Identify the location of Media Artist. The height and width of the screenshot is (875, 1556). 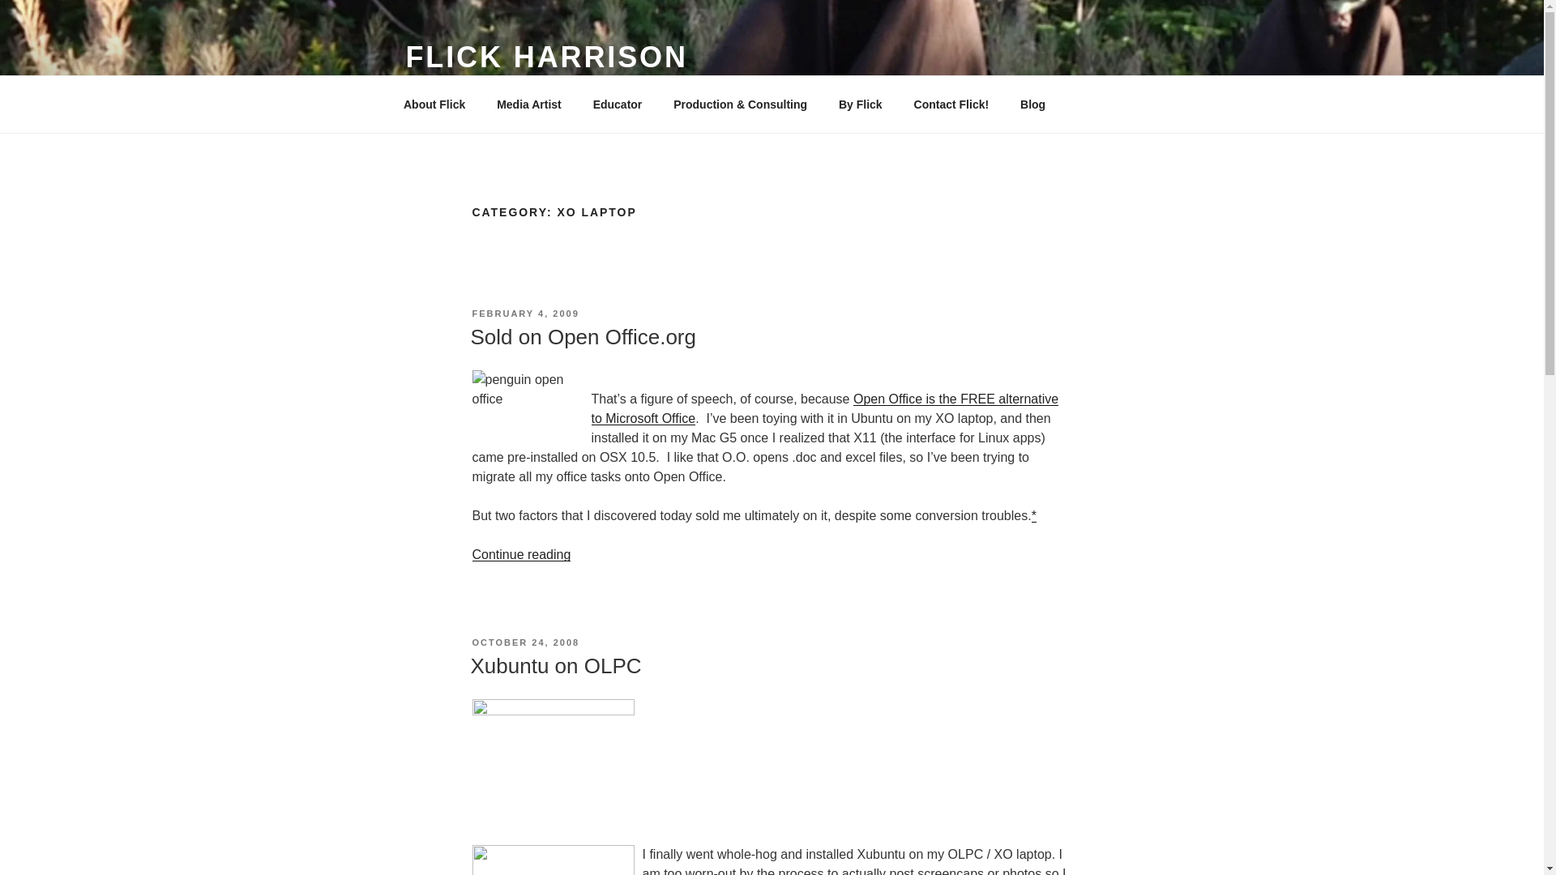
(528, 104).